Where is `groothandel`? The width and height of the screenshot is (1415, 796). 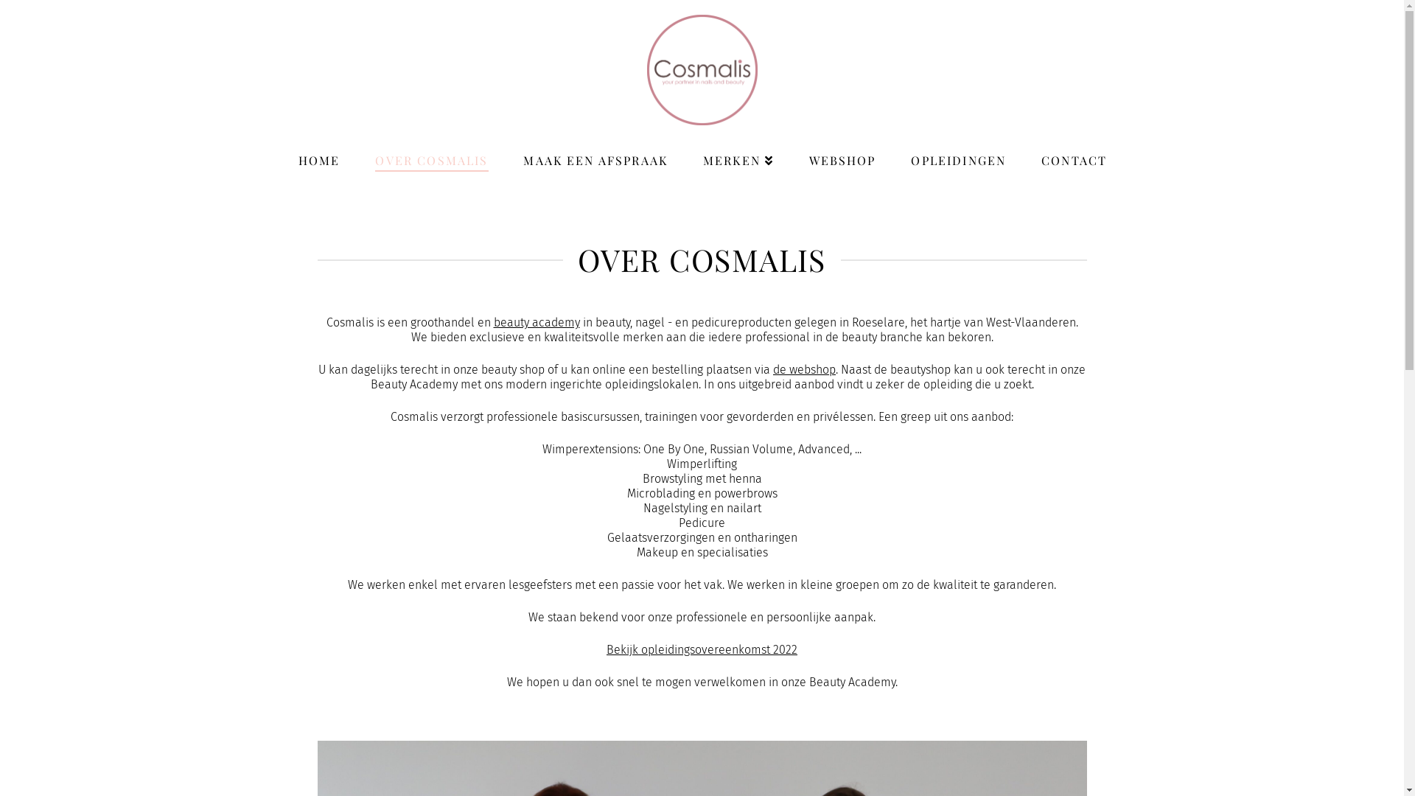
groothandel is located at coordinates (442, 322).